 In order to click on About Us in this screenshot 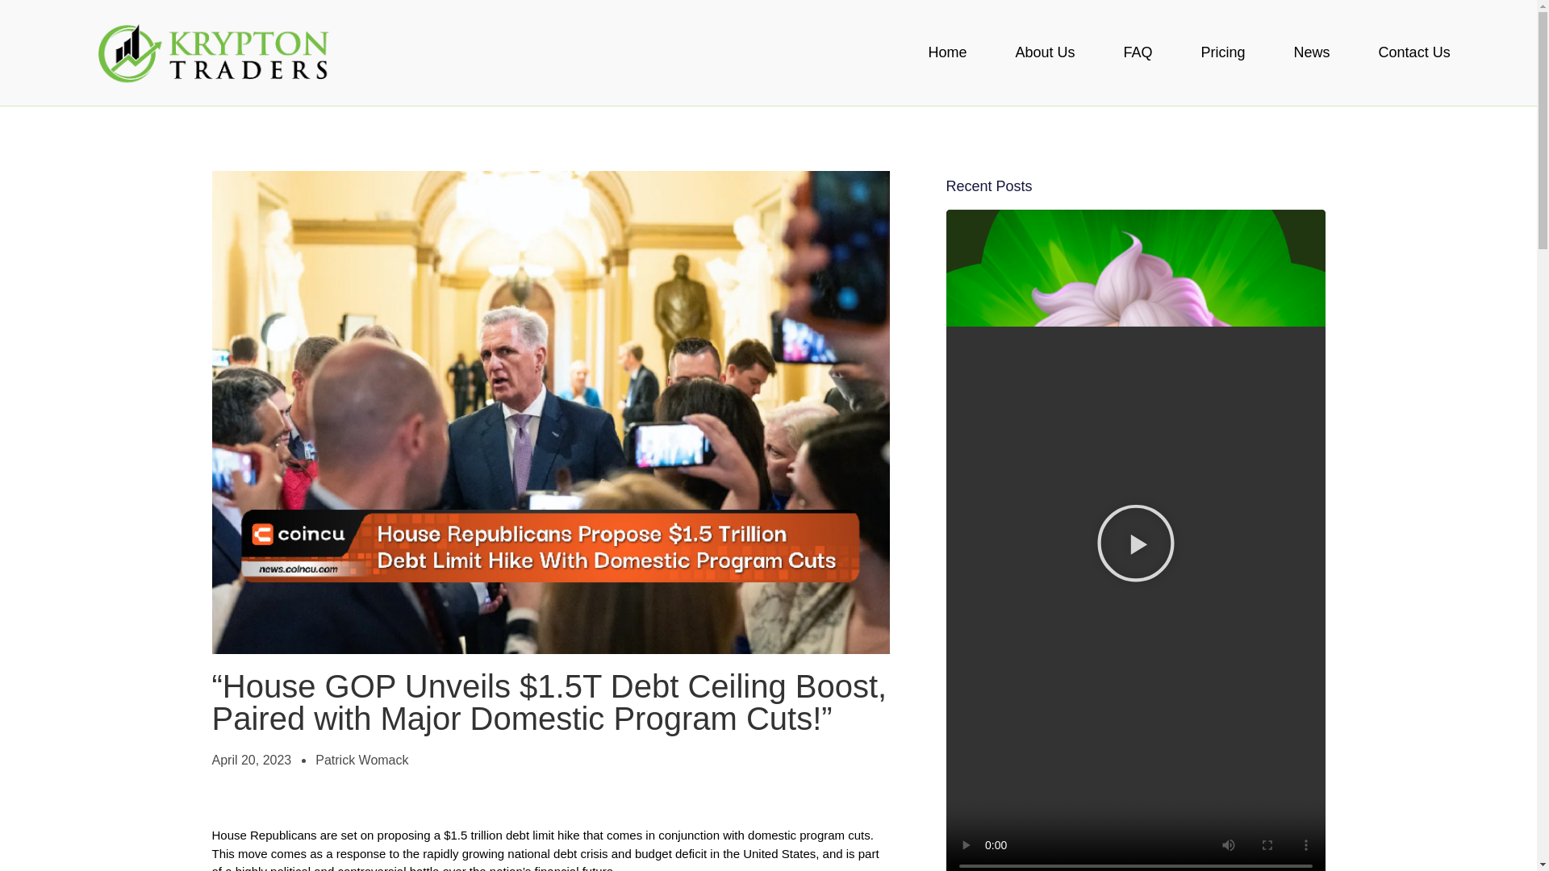, I will do `click(1045, 52)`.